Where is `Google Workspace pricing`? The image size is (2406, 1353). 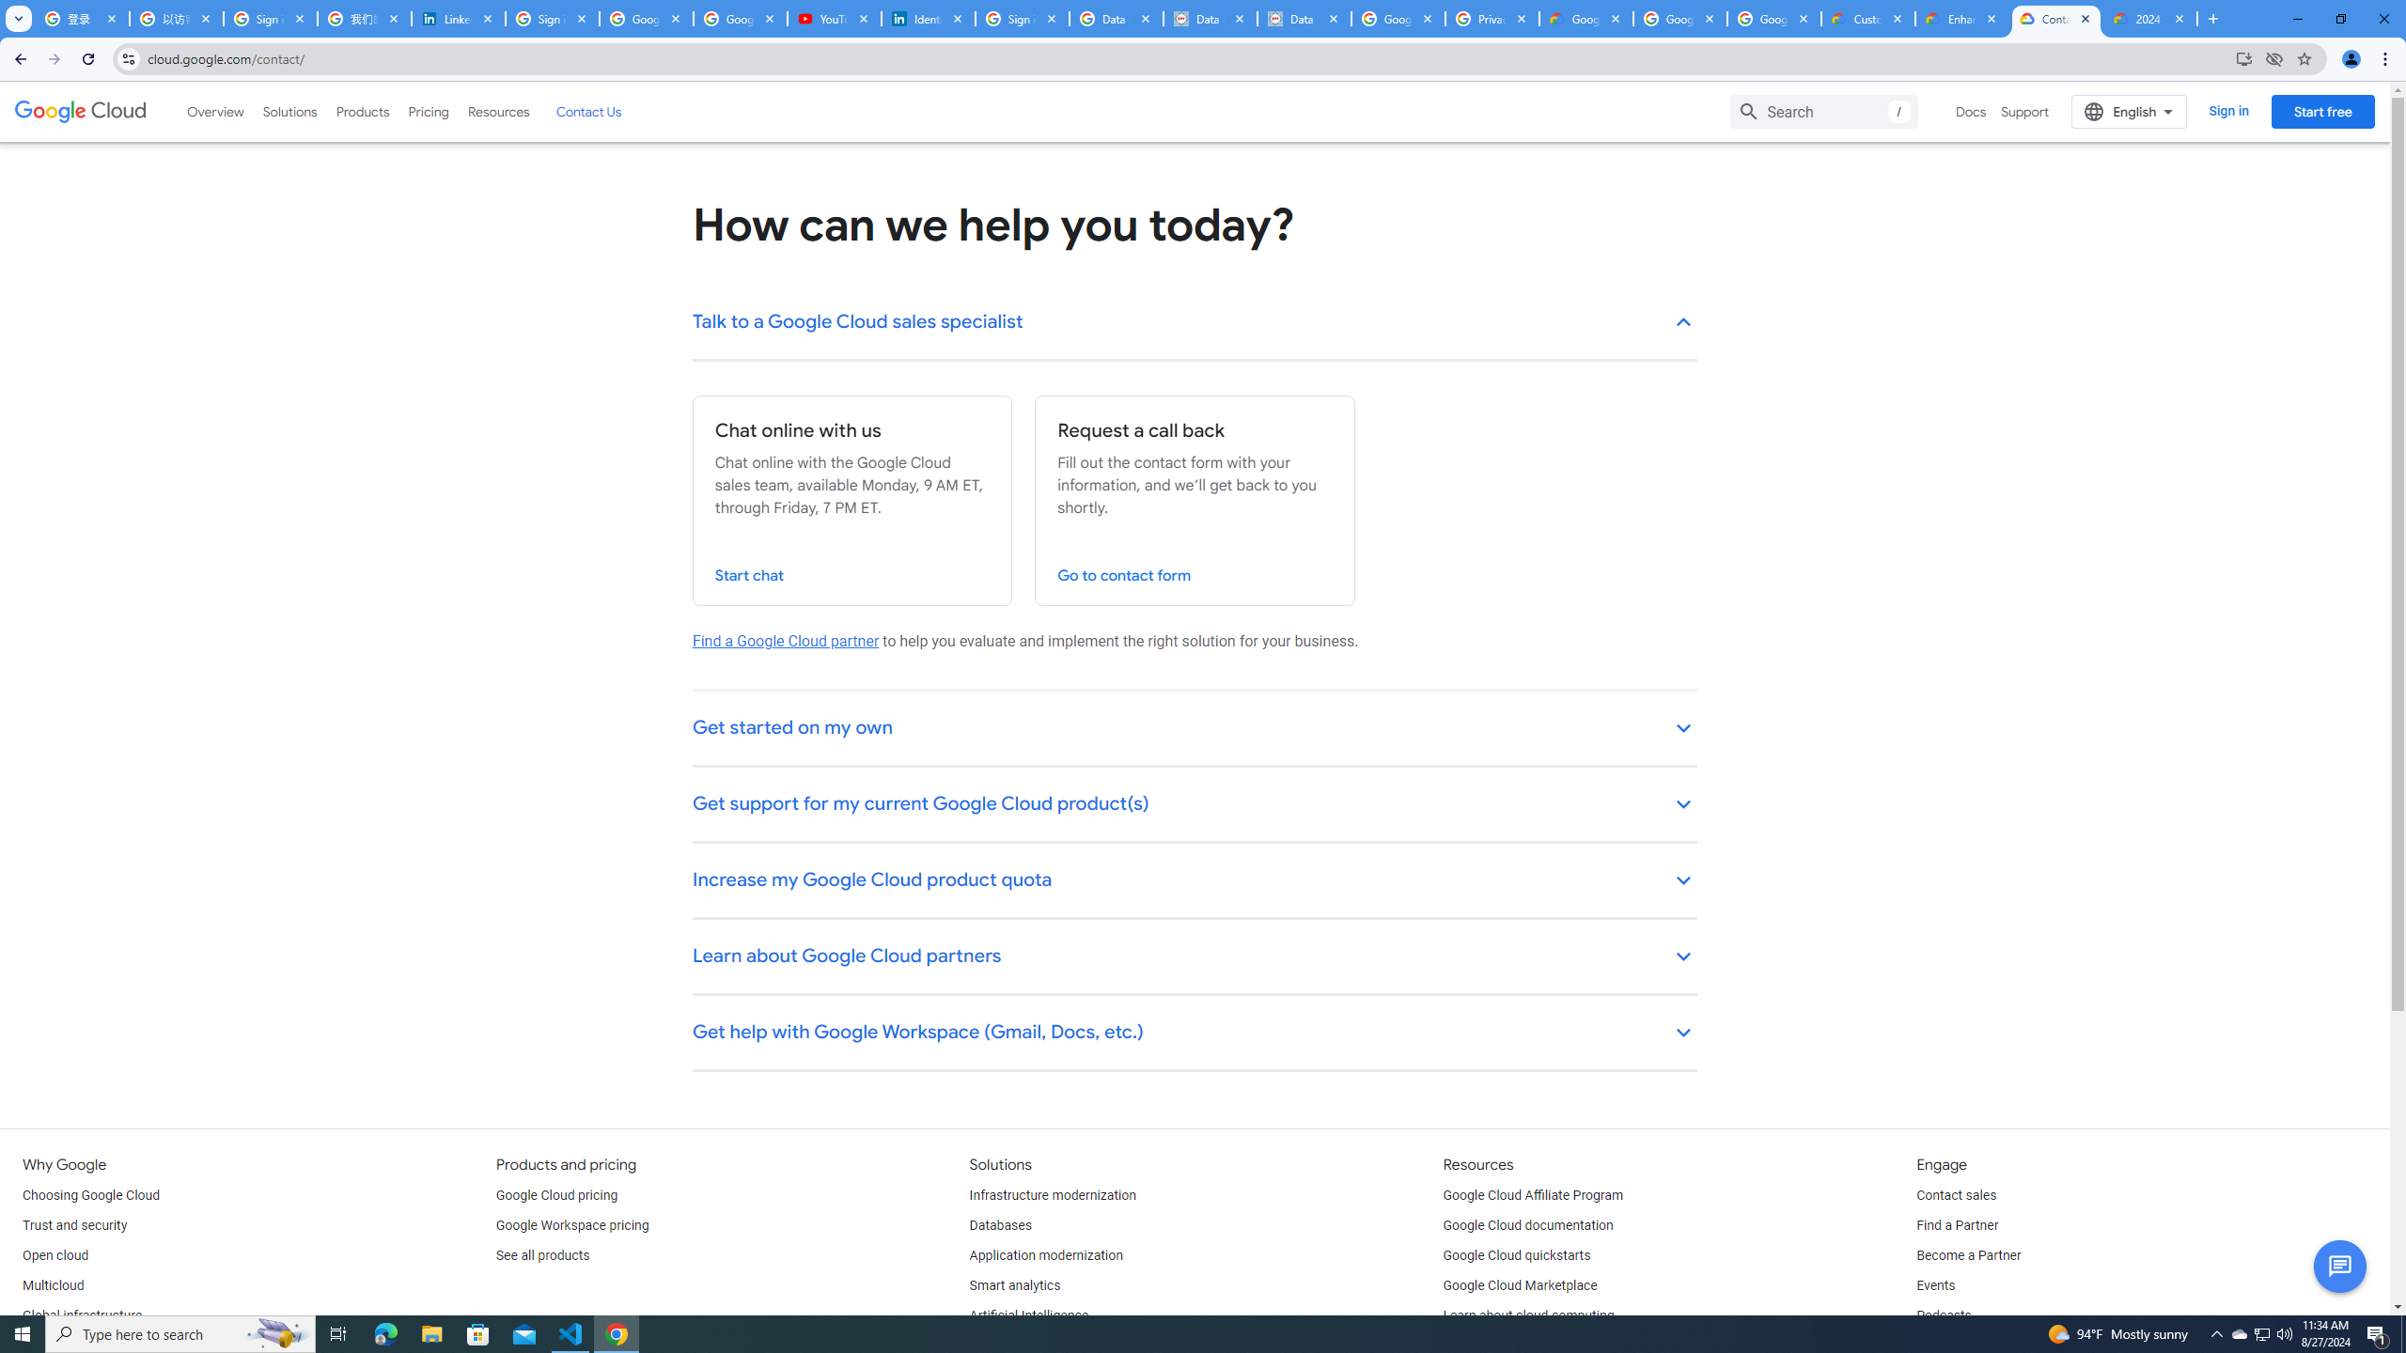 Google Workspace pricing is located at coordinates (572, 1225).